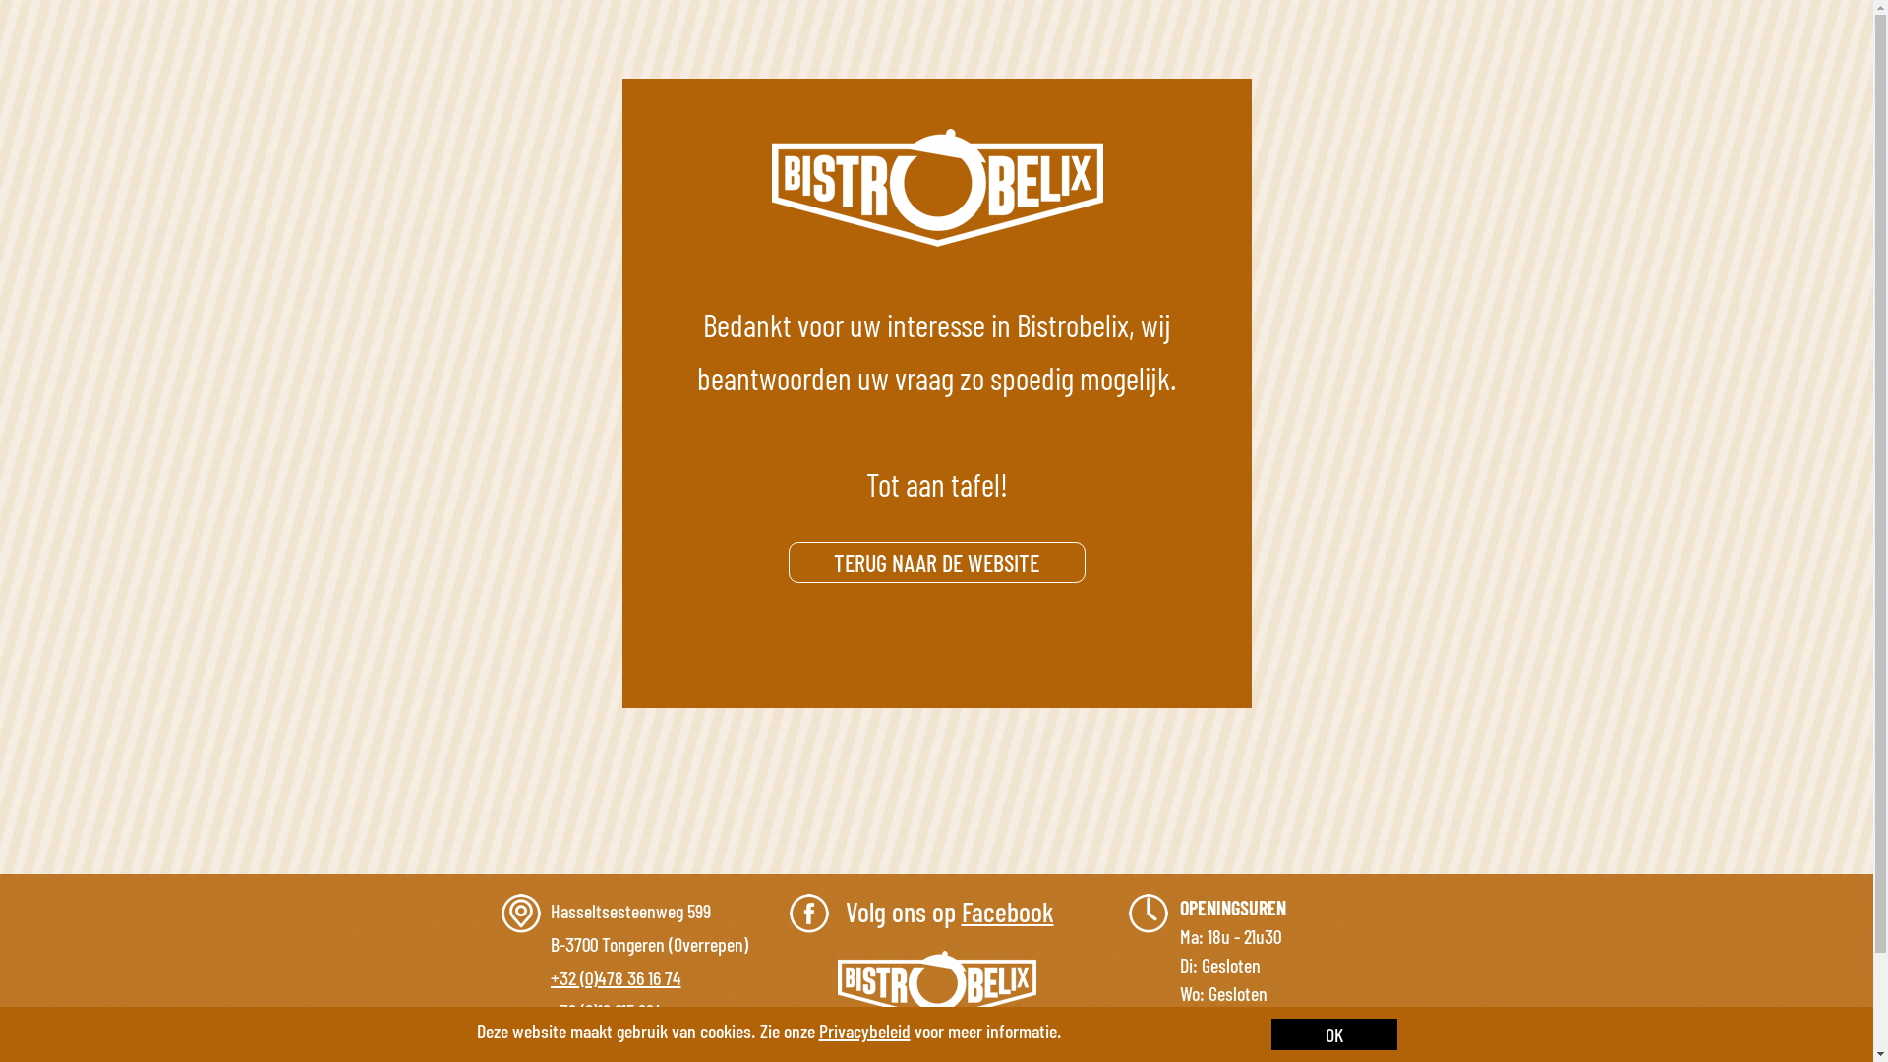 Image resolution: width=1888 pixels, height=1062 pixels. What do you see at coordinates (936, 568) in the screenshot?
I see `TERUG NAAR DE WEBSITE` at bounding box center [936, 568].